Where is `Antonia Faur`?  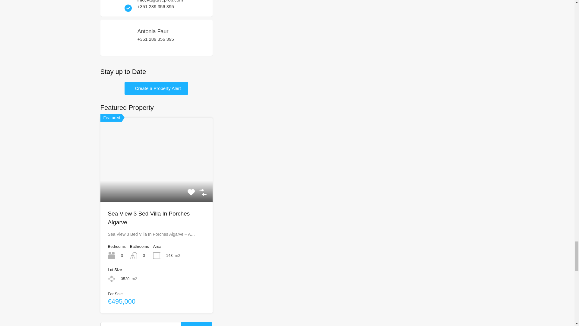 Antonia Faur is located at coordinates (118, 48).